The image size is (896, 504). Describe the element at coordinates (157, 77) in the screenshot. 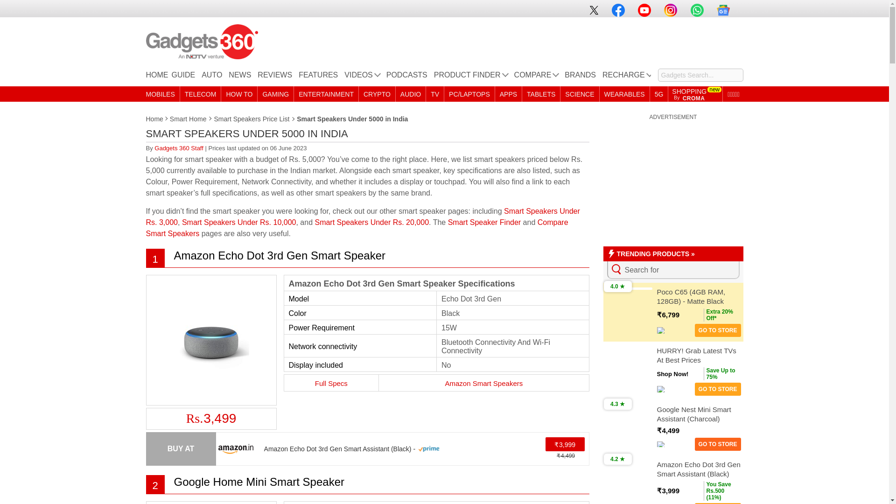

I see `HOME` at that location.